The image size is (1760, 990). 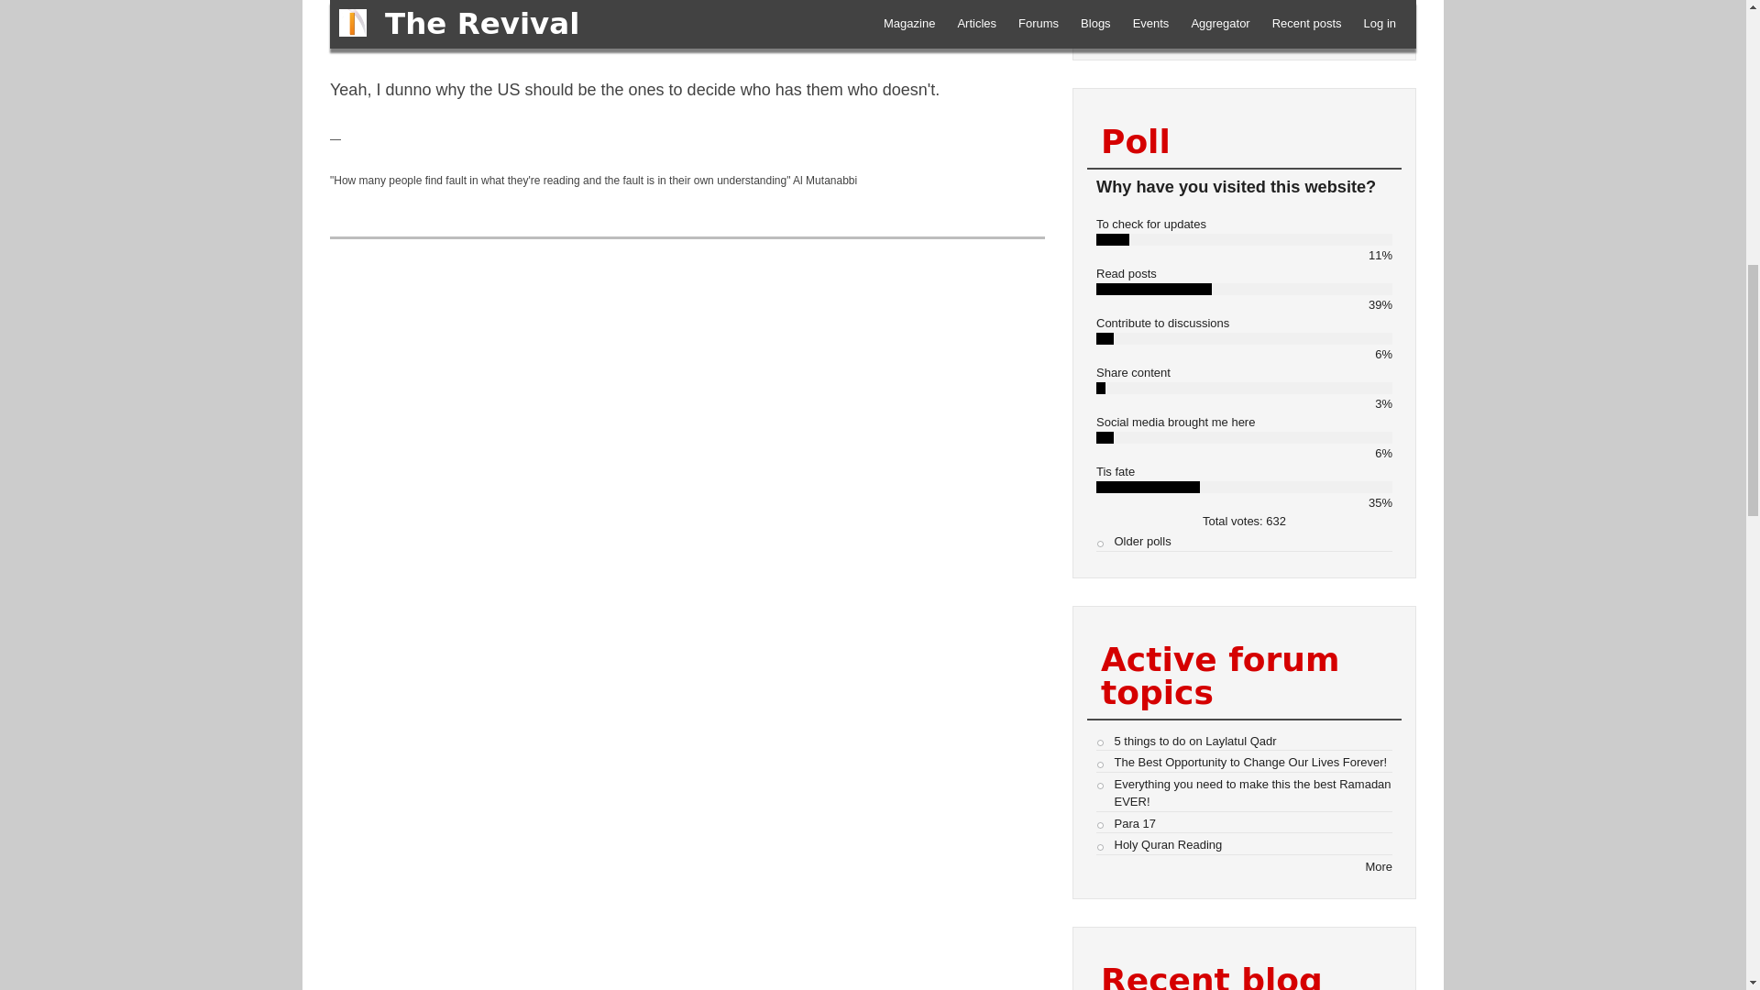 I want to click on View the list of polls on this site., so click(x=1142, y=541).